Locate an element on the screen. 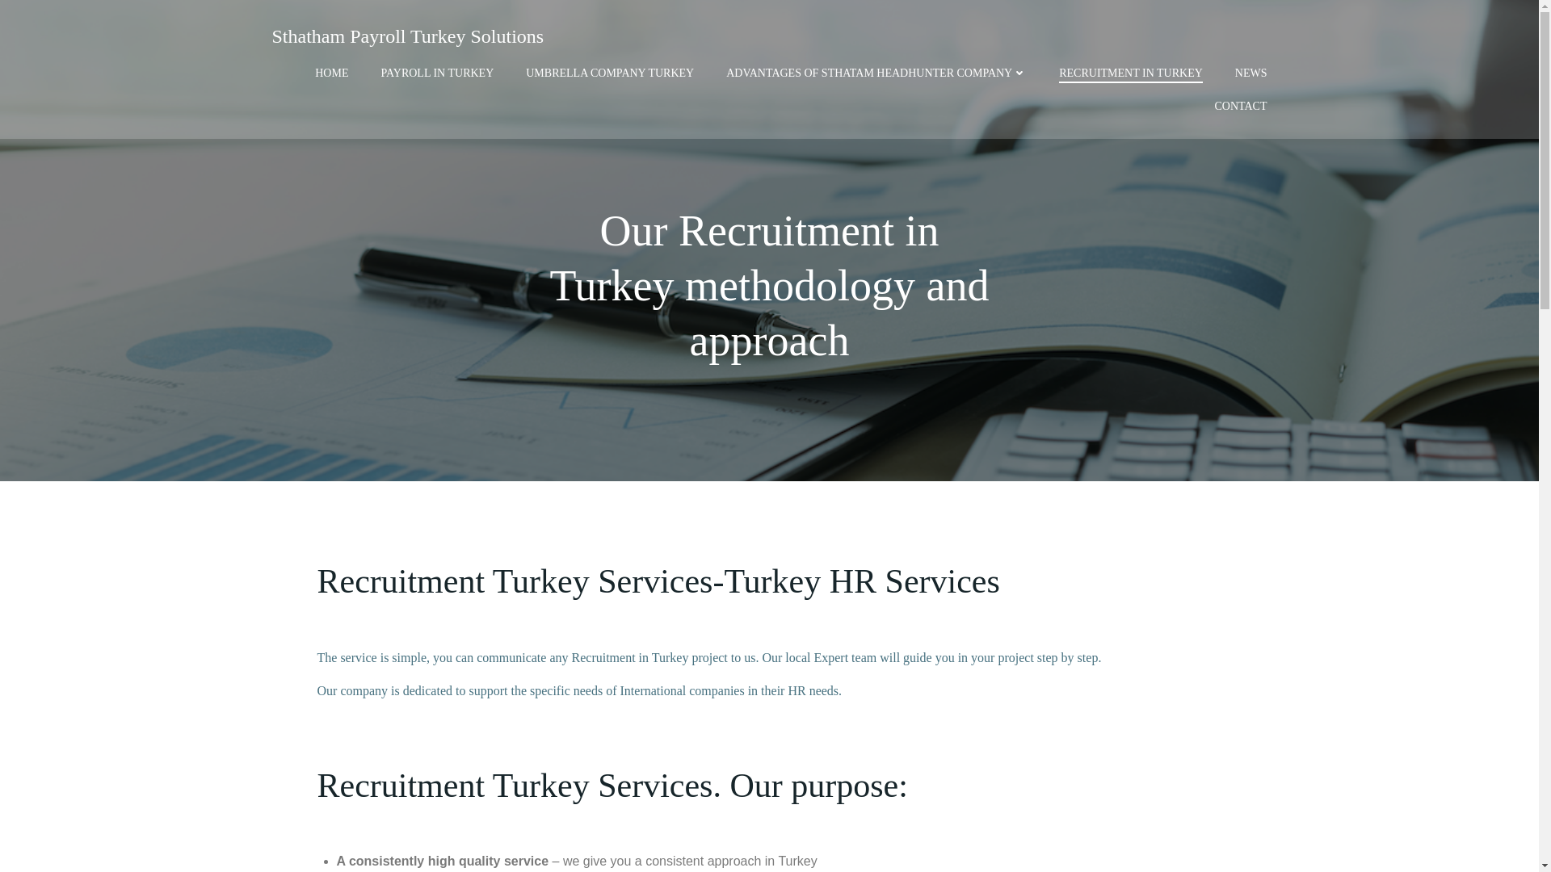 The height and width of the screenshot is (872, 1551). NEWS is located at coordinates (1250, 73).